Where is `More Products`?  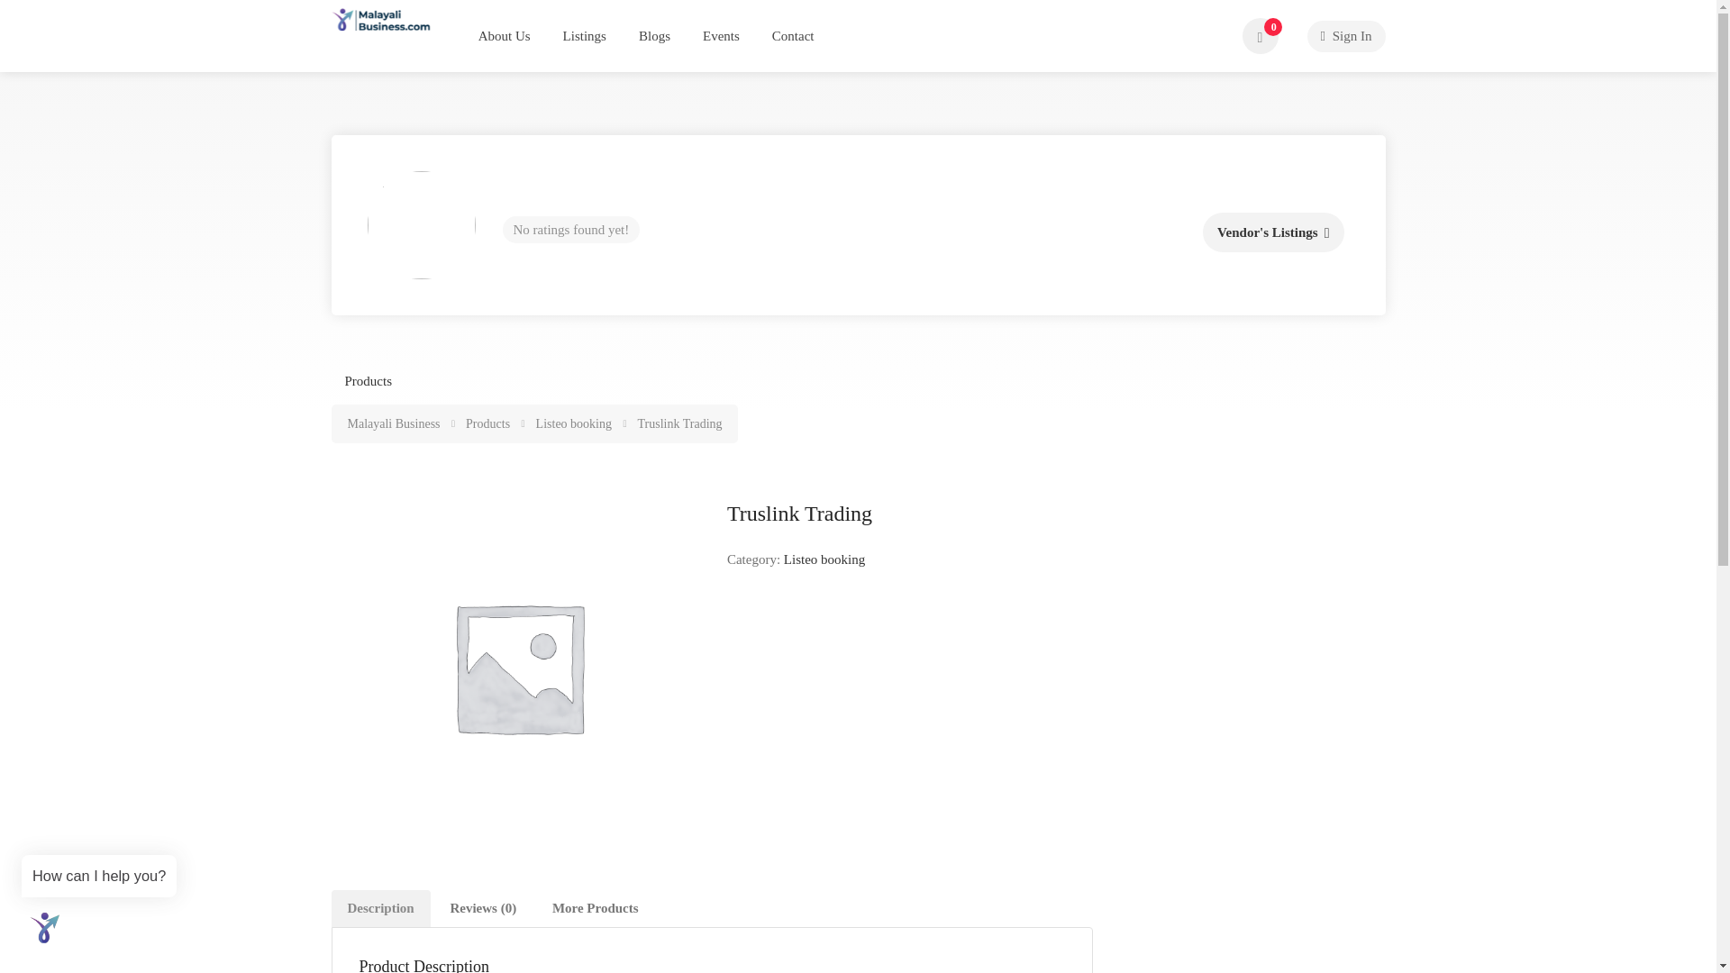 More Products is located at coordinates (596, 908).